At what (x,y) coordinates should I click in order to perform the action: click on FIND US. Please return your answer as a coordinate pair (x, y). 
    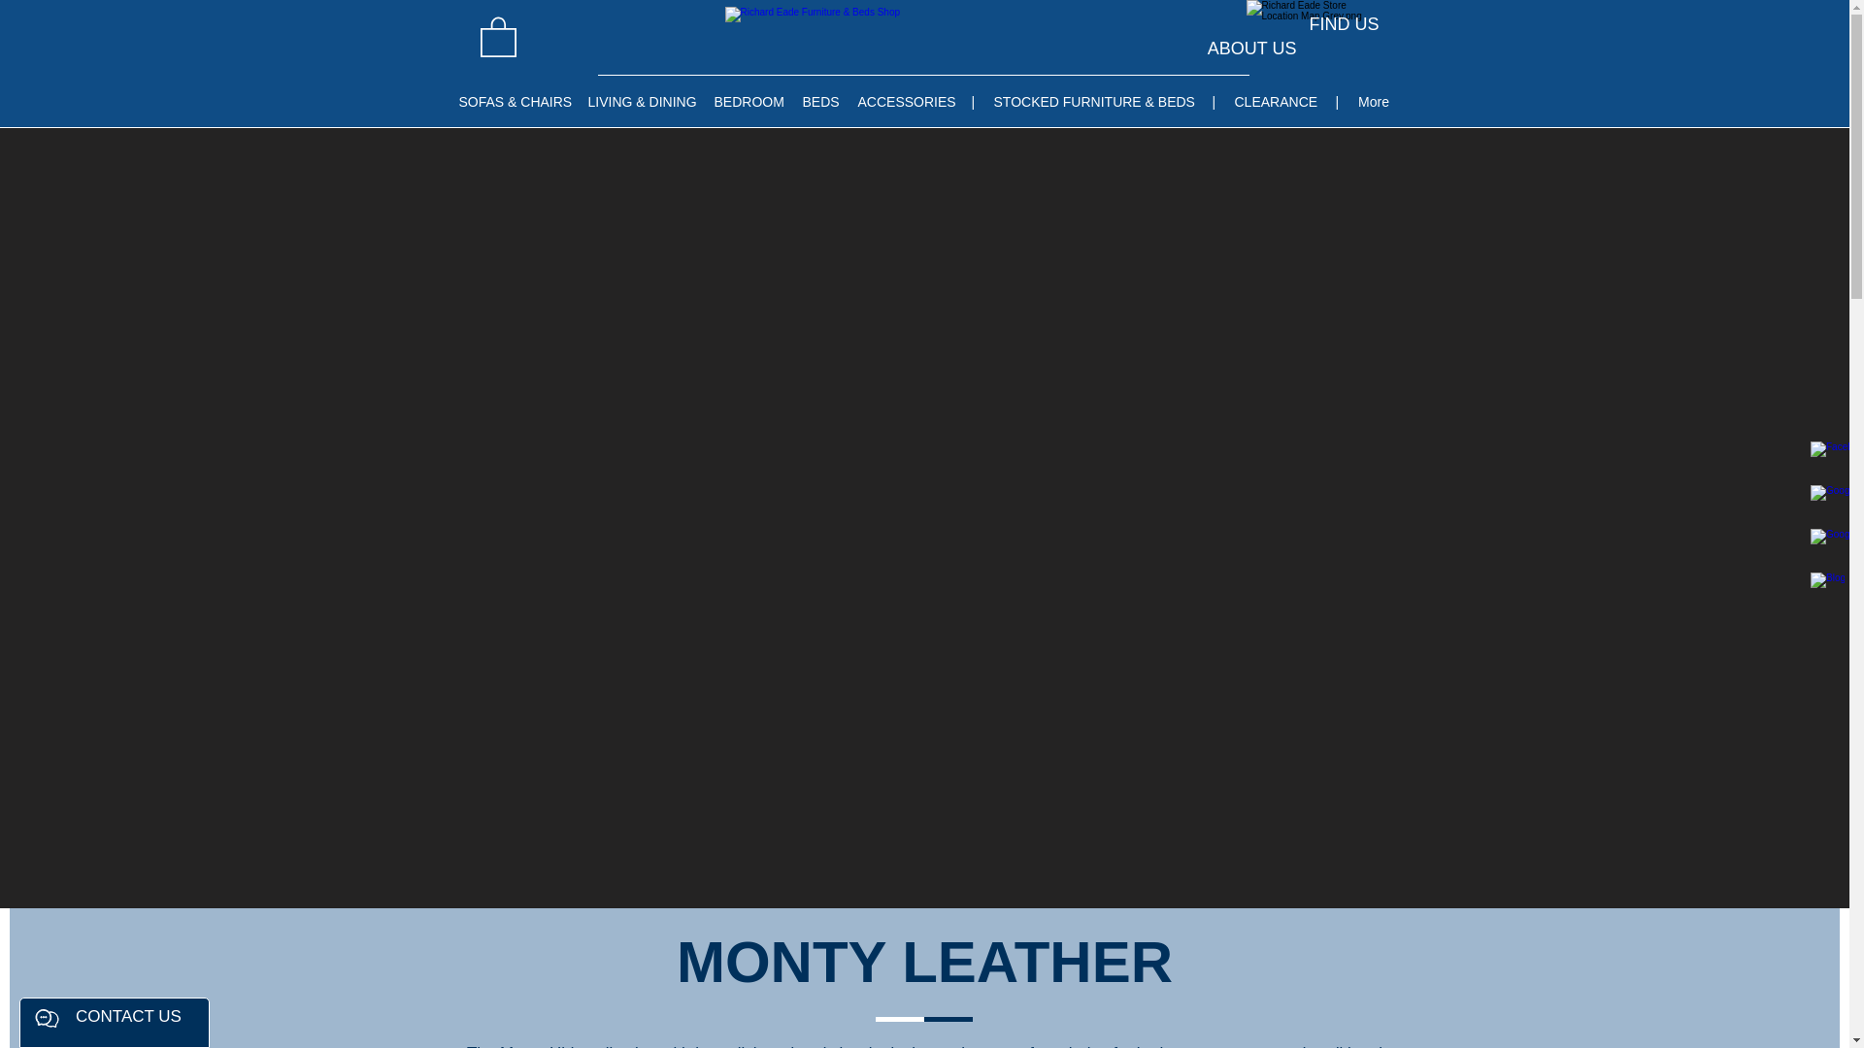
    Looking at the image, I should click on (1344, 23).